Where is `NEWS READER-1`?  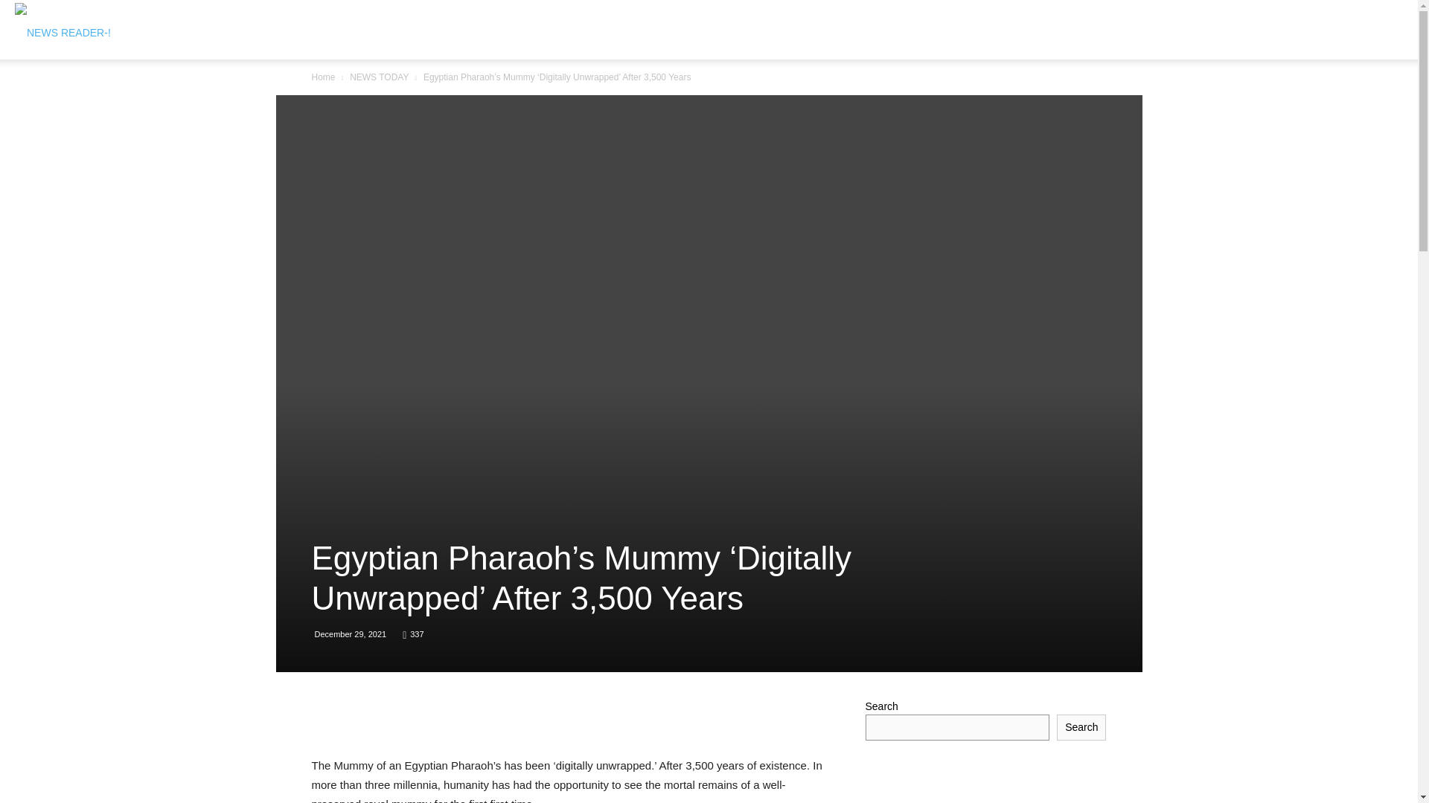
NEWS READER-1 is located at coordinates (63, 30).